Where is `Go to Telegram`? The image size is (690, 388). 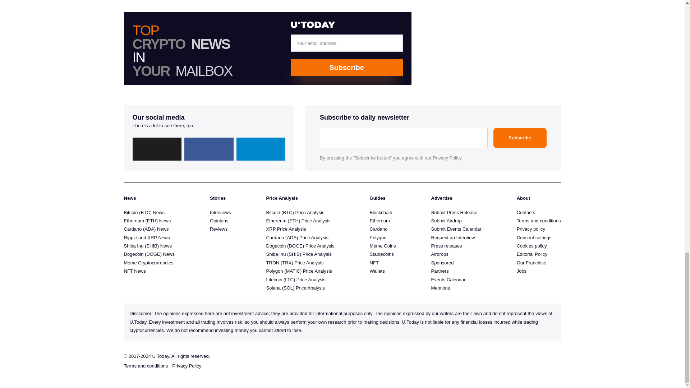
Go to Telegram is located at coordinates (261, 149).